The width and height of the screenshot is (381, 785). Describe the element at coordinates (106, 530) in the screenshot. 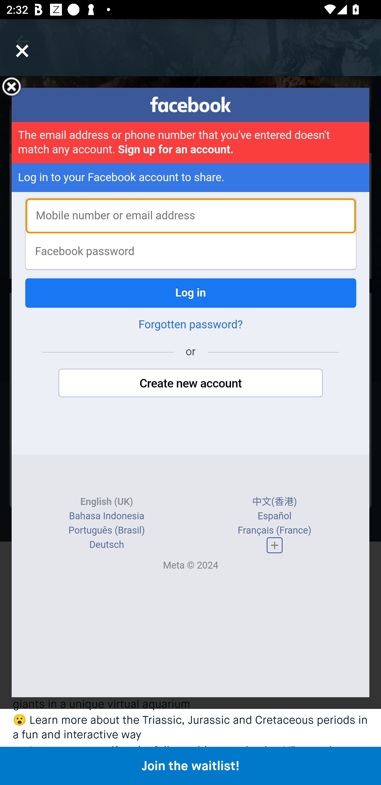

I see `Português (Brasil)` at that location.